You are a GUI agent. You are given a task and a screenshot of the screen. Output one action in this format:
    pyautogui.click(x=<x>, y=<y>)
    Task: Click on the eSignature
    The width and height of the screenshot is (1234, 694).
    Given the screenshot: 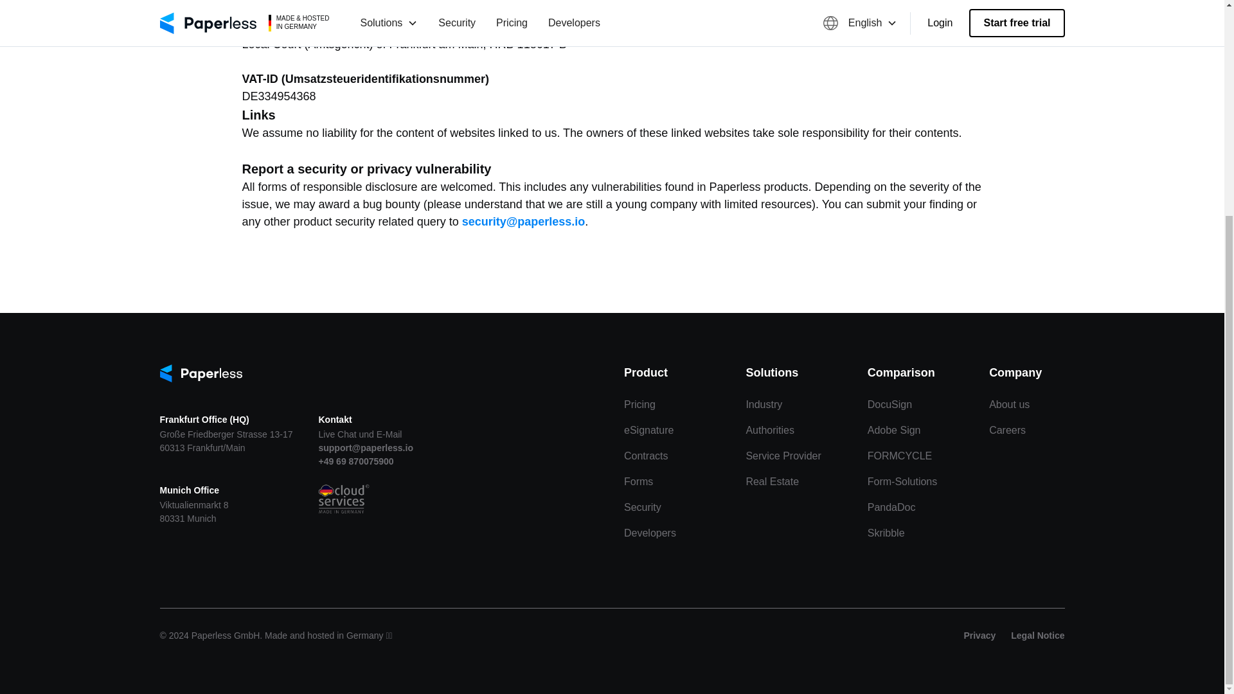 What is the action you would take?
    pyautogui.click(x=649, y=431)
    